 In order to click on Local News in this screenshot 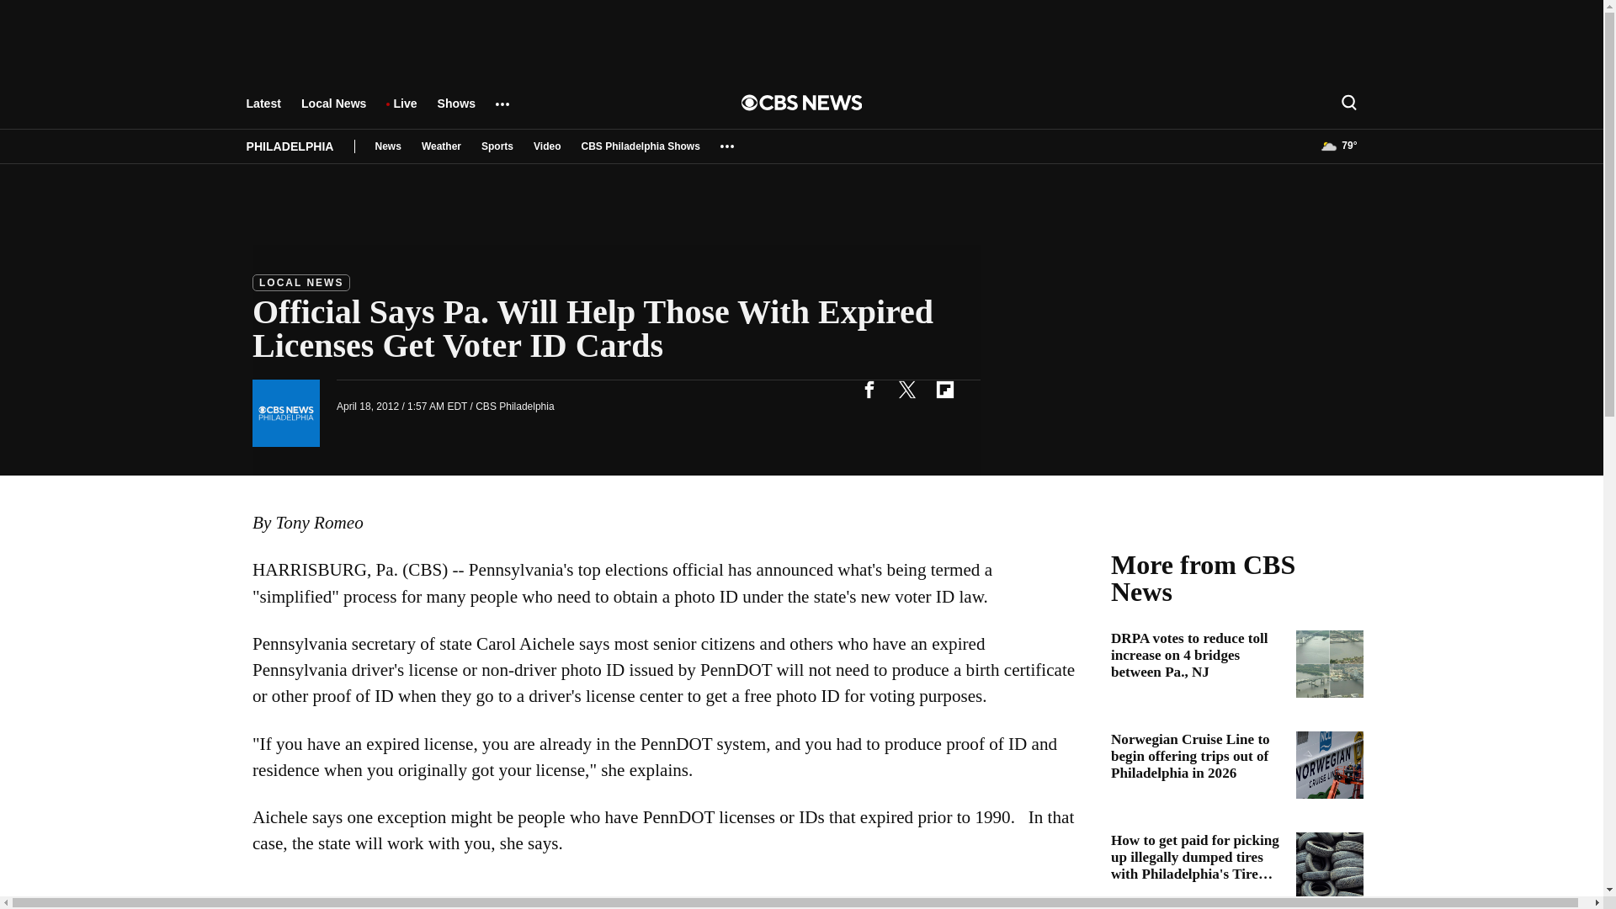, I will do `click(333, 111)`.